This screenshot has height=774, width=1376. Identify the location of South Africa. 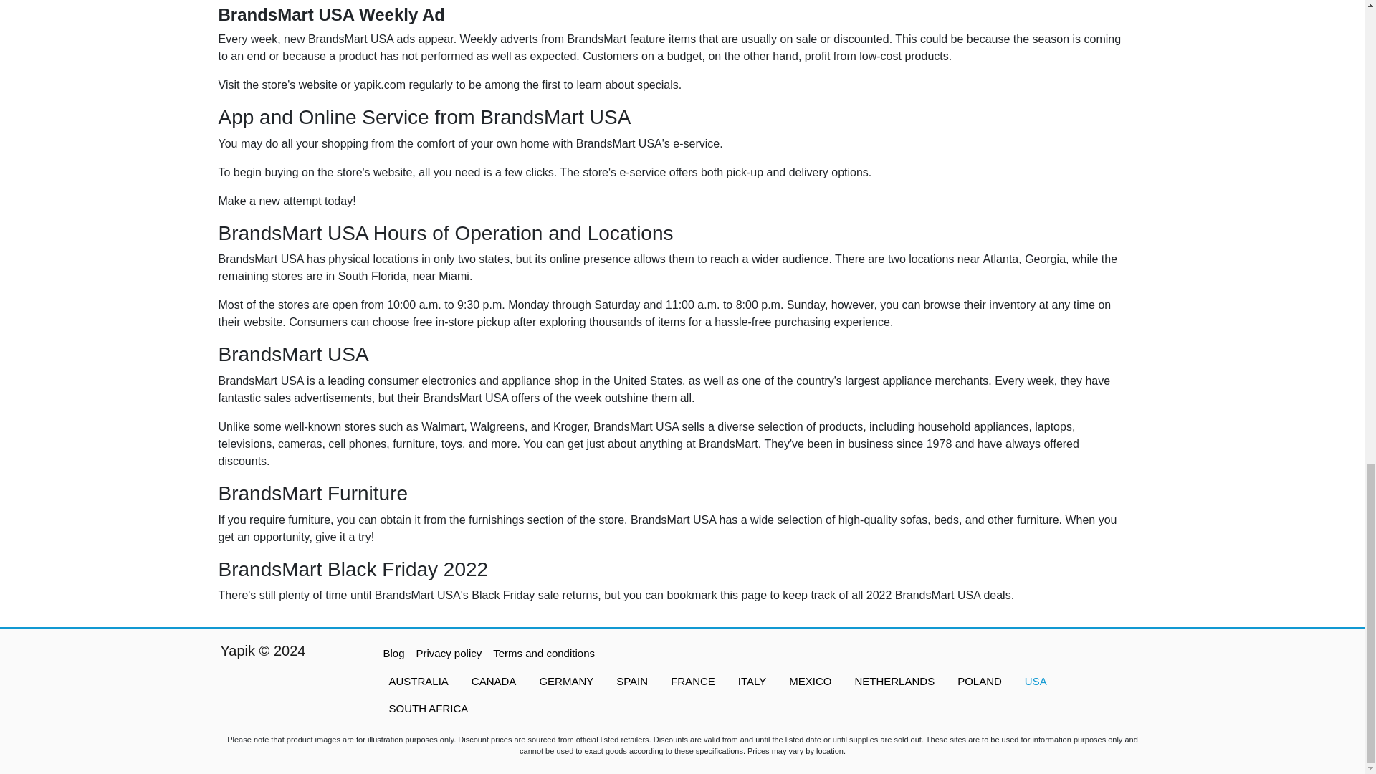
(428, 708).